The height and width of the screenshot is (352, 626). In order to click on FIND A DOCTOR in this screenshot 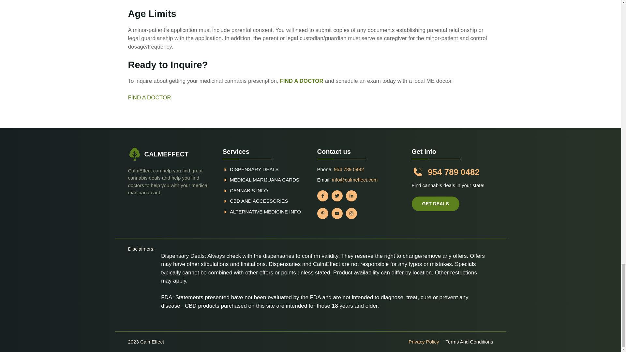, I will do `click(301, 81)`.